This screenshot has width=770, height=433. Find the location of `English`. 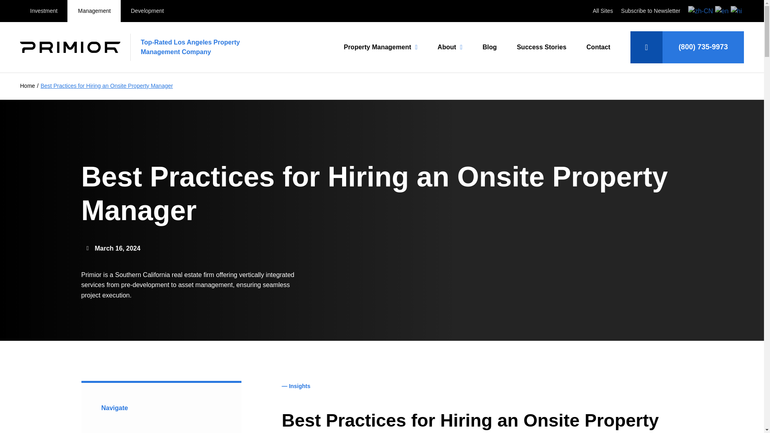

English is located at coordinates (723, 10).